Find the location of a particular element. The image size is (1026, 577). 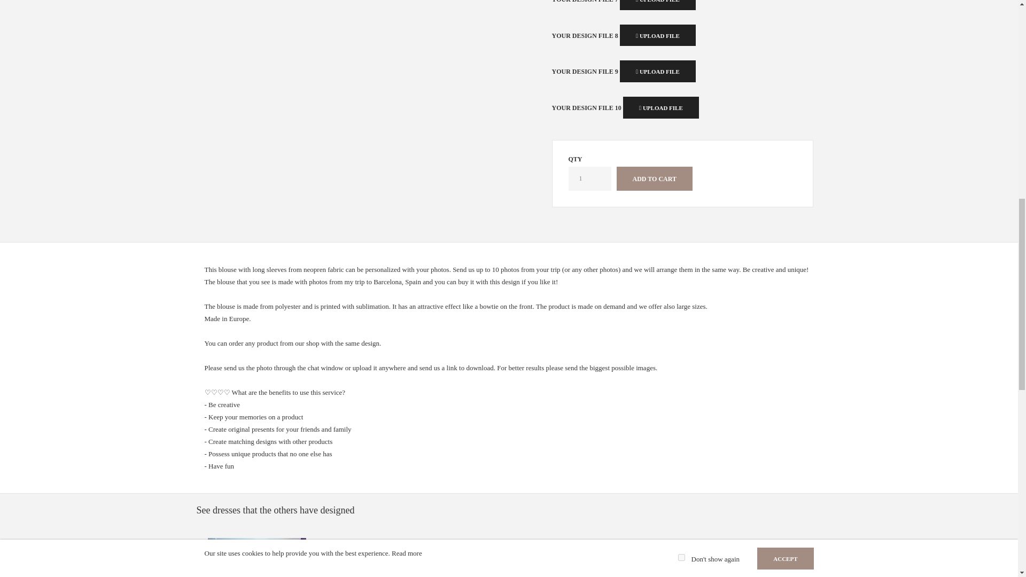

UPLOAD FILE is located at coordinates (660, 108).